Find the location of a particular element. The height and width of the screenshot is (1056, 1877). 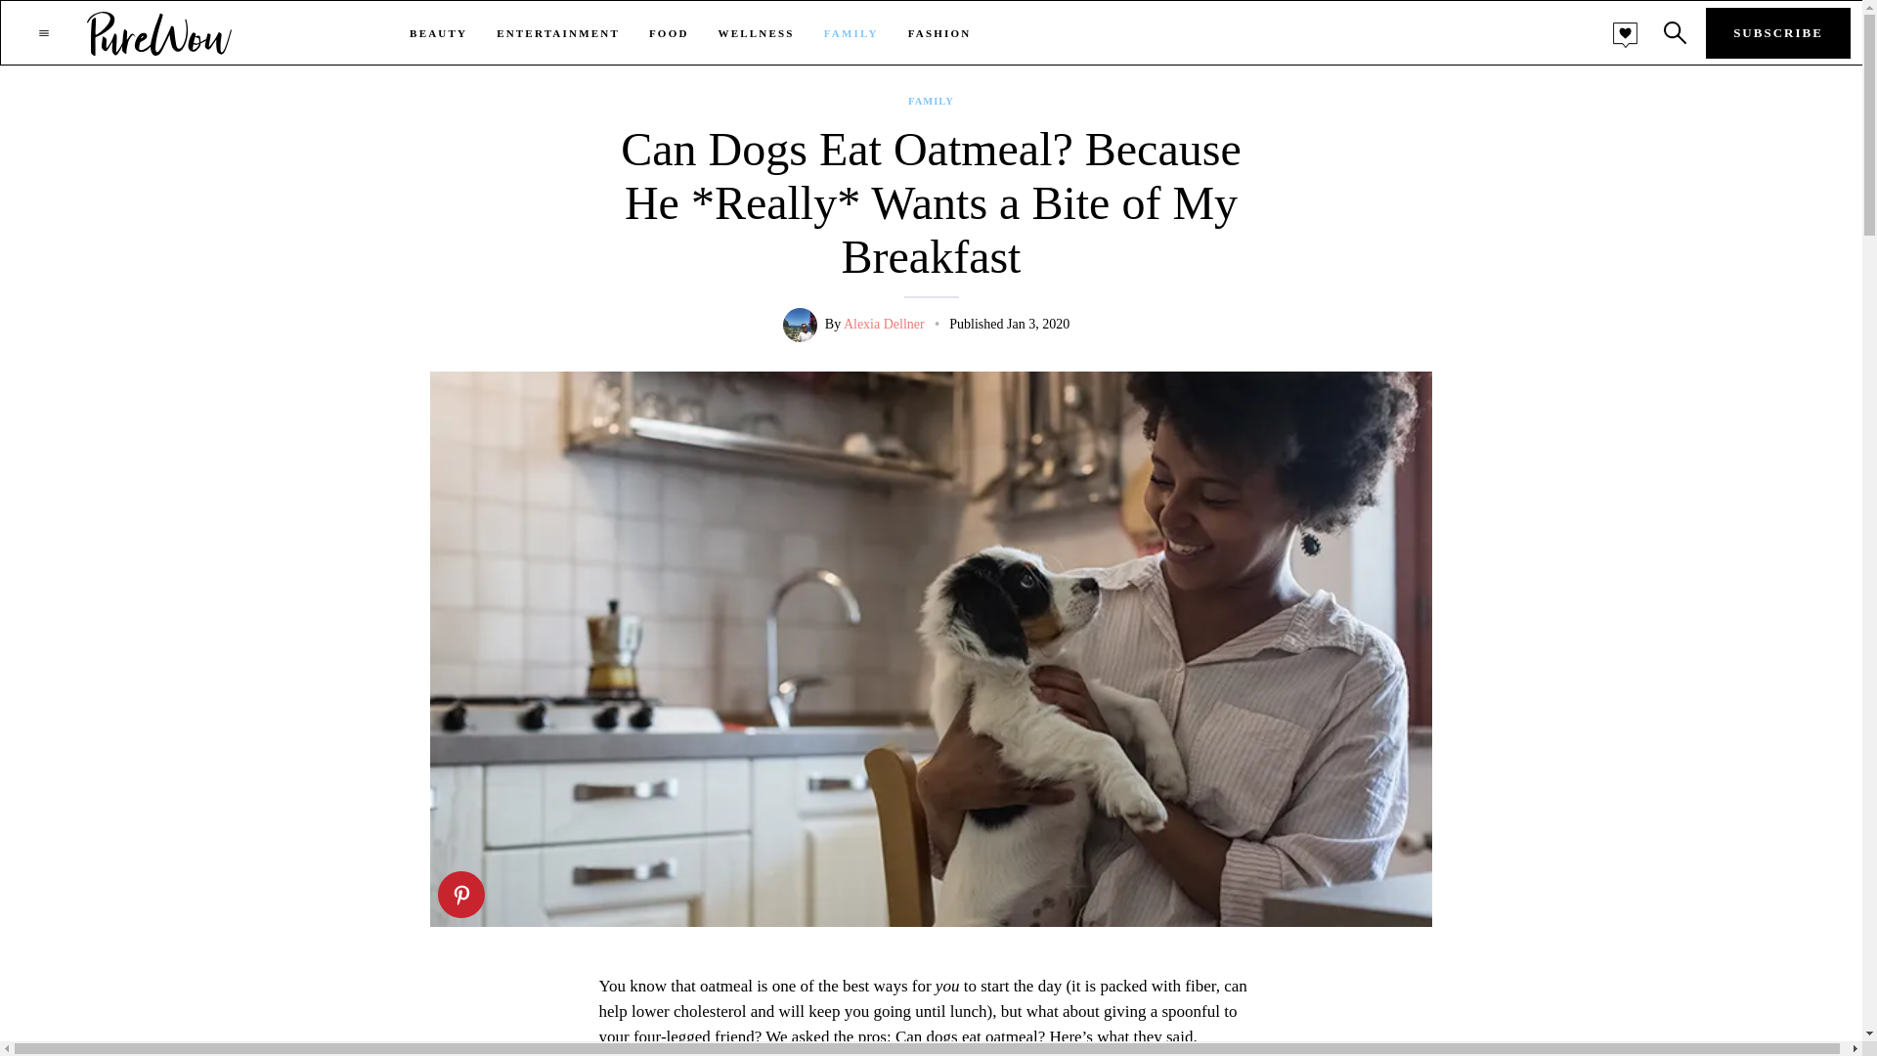

BEAUTY is located at coordinates (438, 33).